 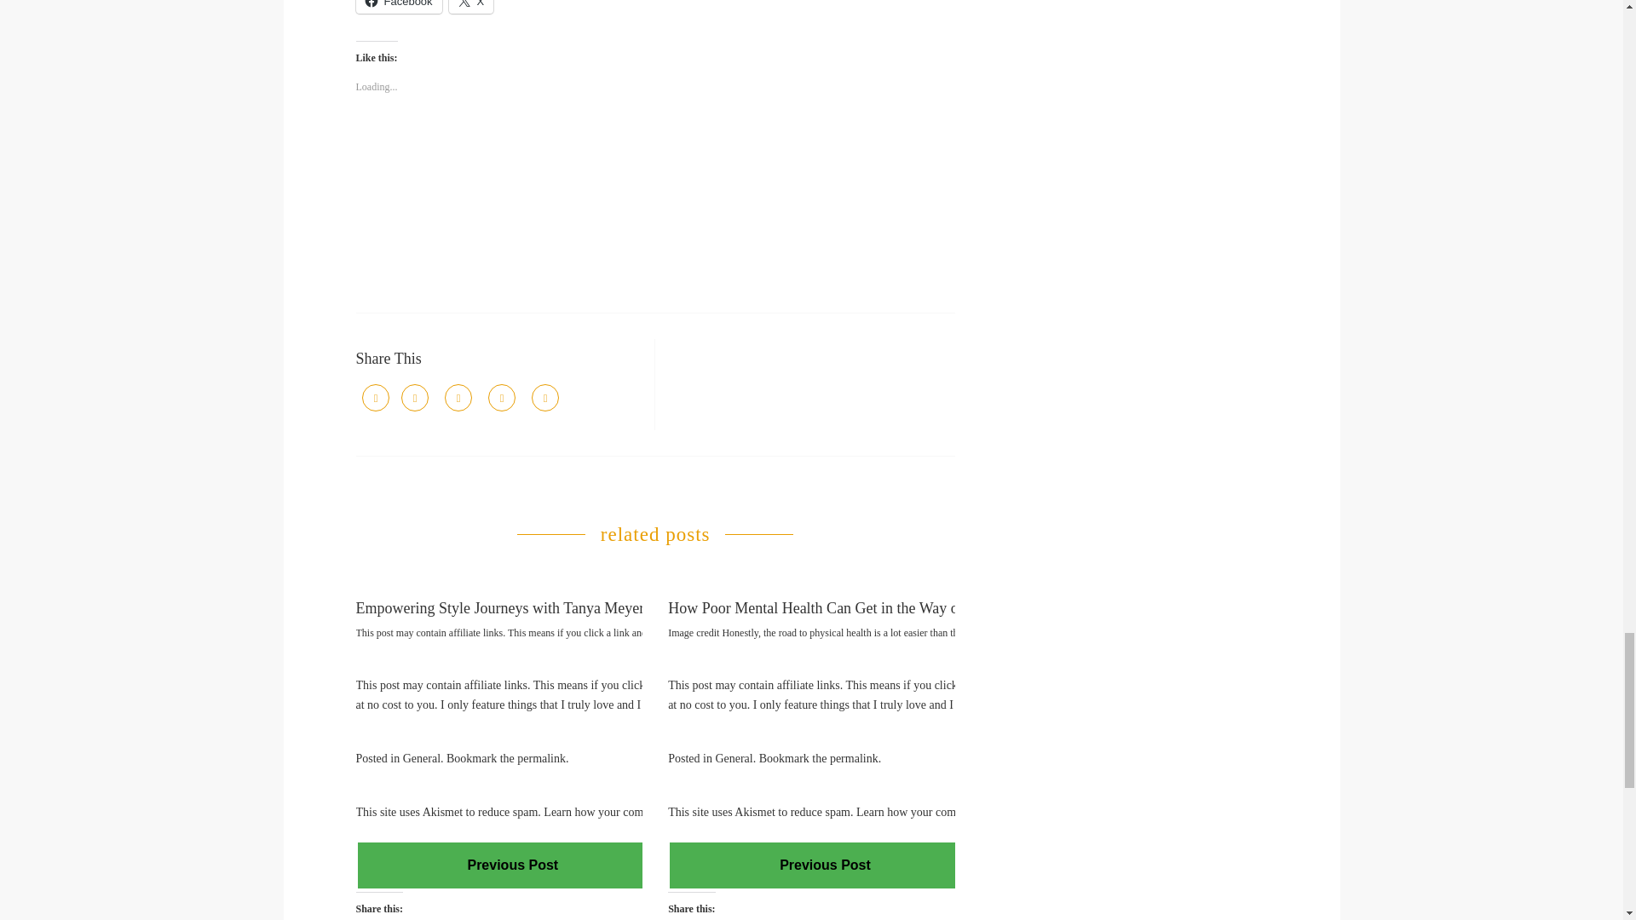 What do you see at coordinates (399, 7) in the screenshot?
I see `Facebook` at bounding box center [399, 7].